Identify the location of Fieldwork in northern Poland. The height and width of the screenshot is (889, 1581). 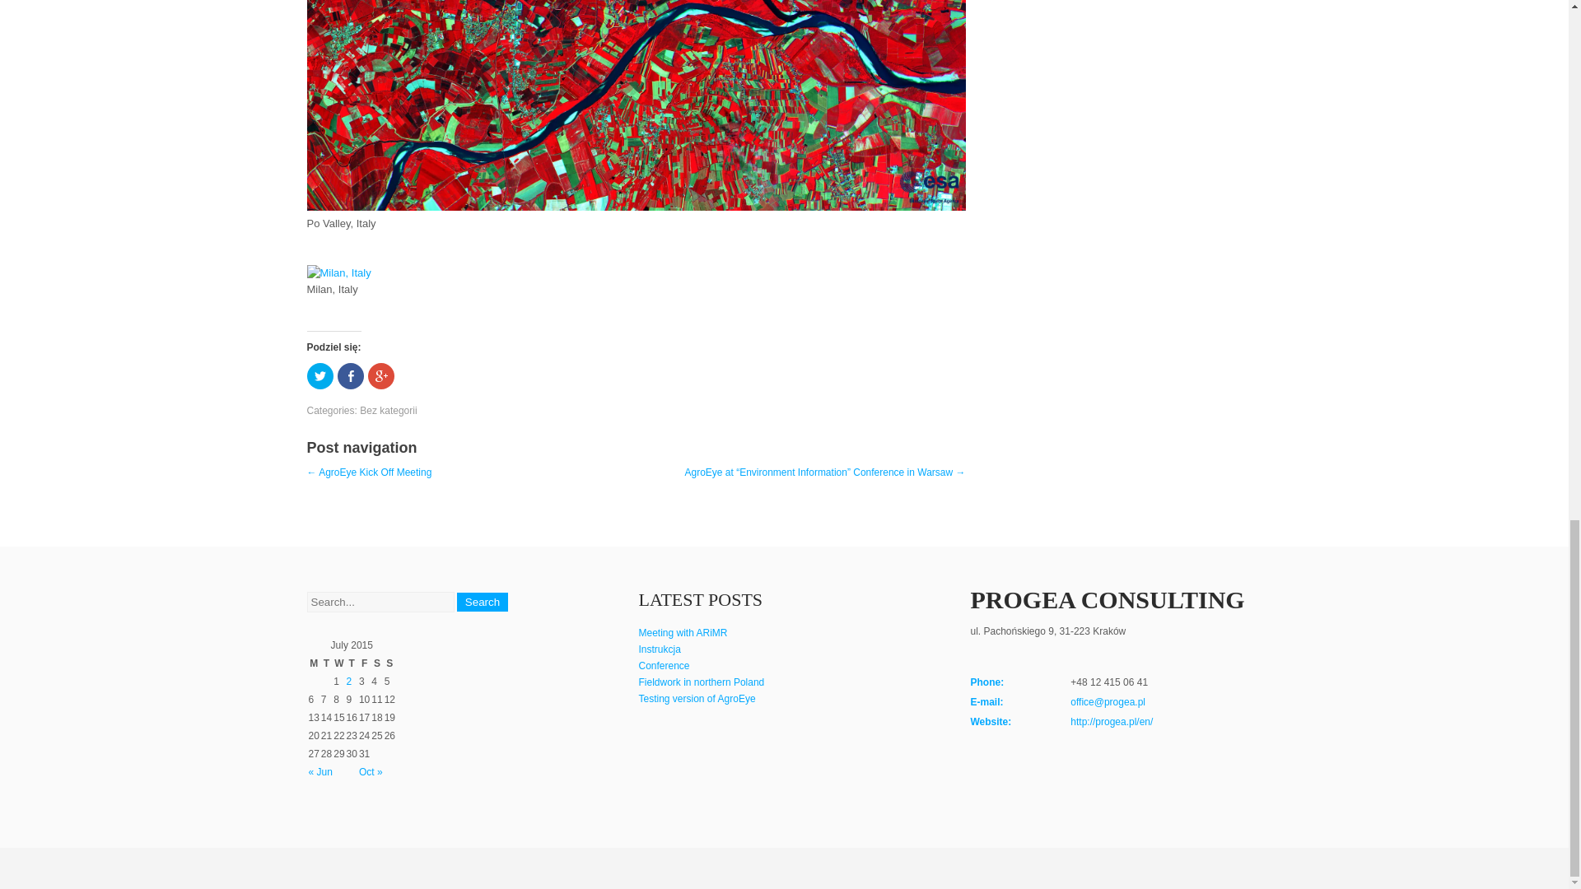
(702, 682).